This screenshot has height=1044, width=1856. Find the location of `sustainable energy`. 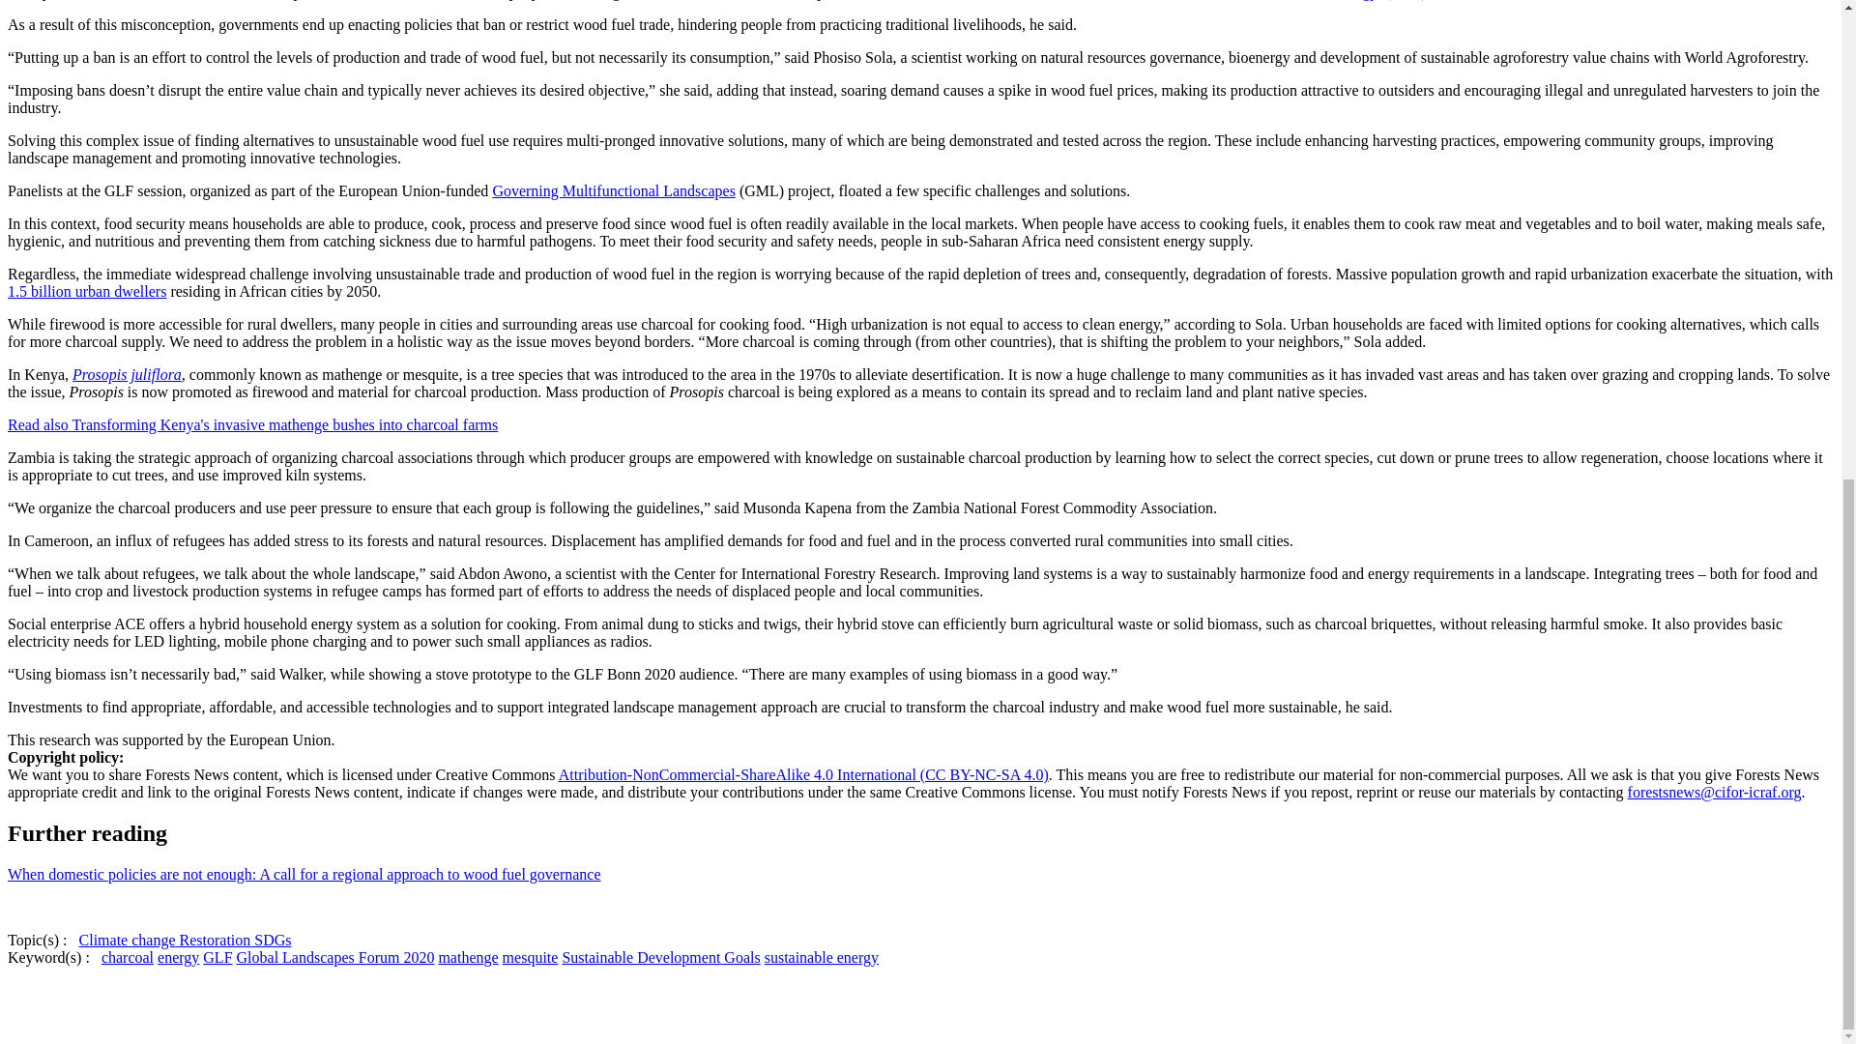

sustainable energy is located at coordinates (822, 957).